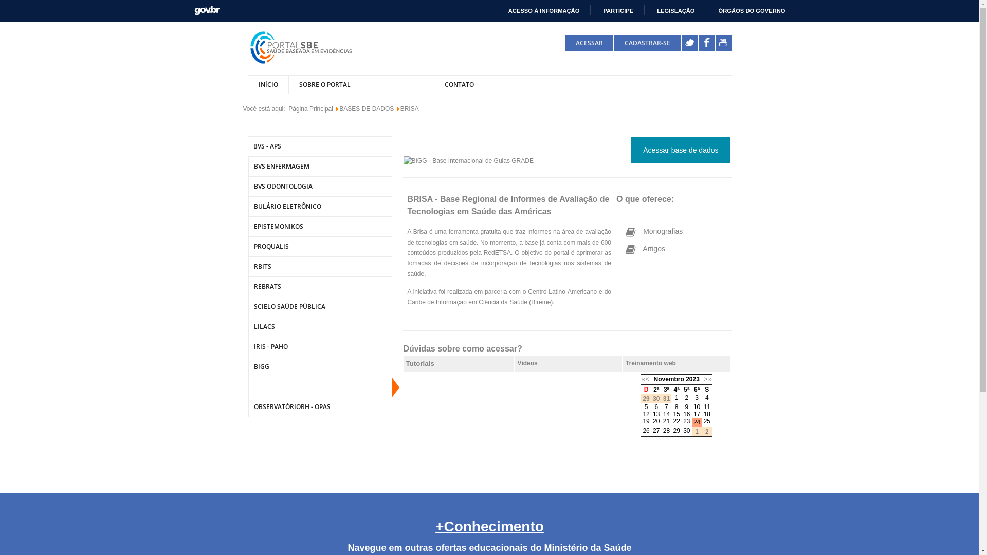 This screenshot has width=987, height=555. What do you see at coordinates (693, 379) in the screenshot?
I see `2023` at bounding box center [693, 379].